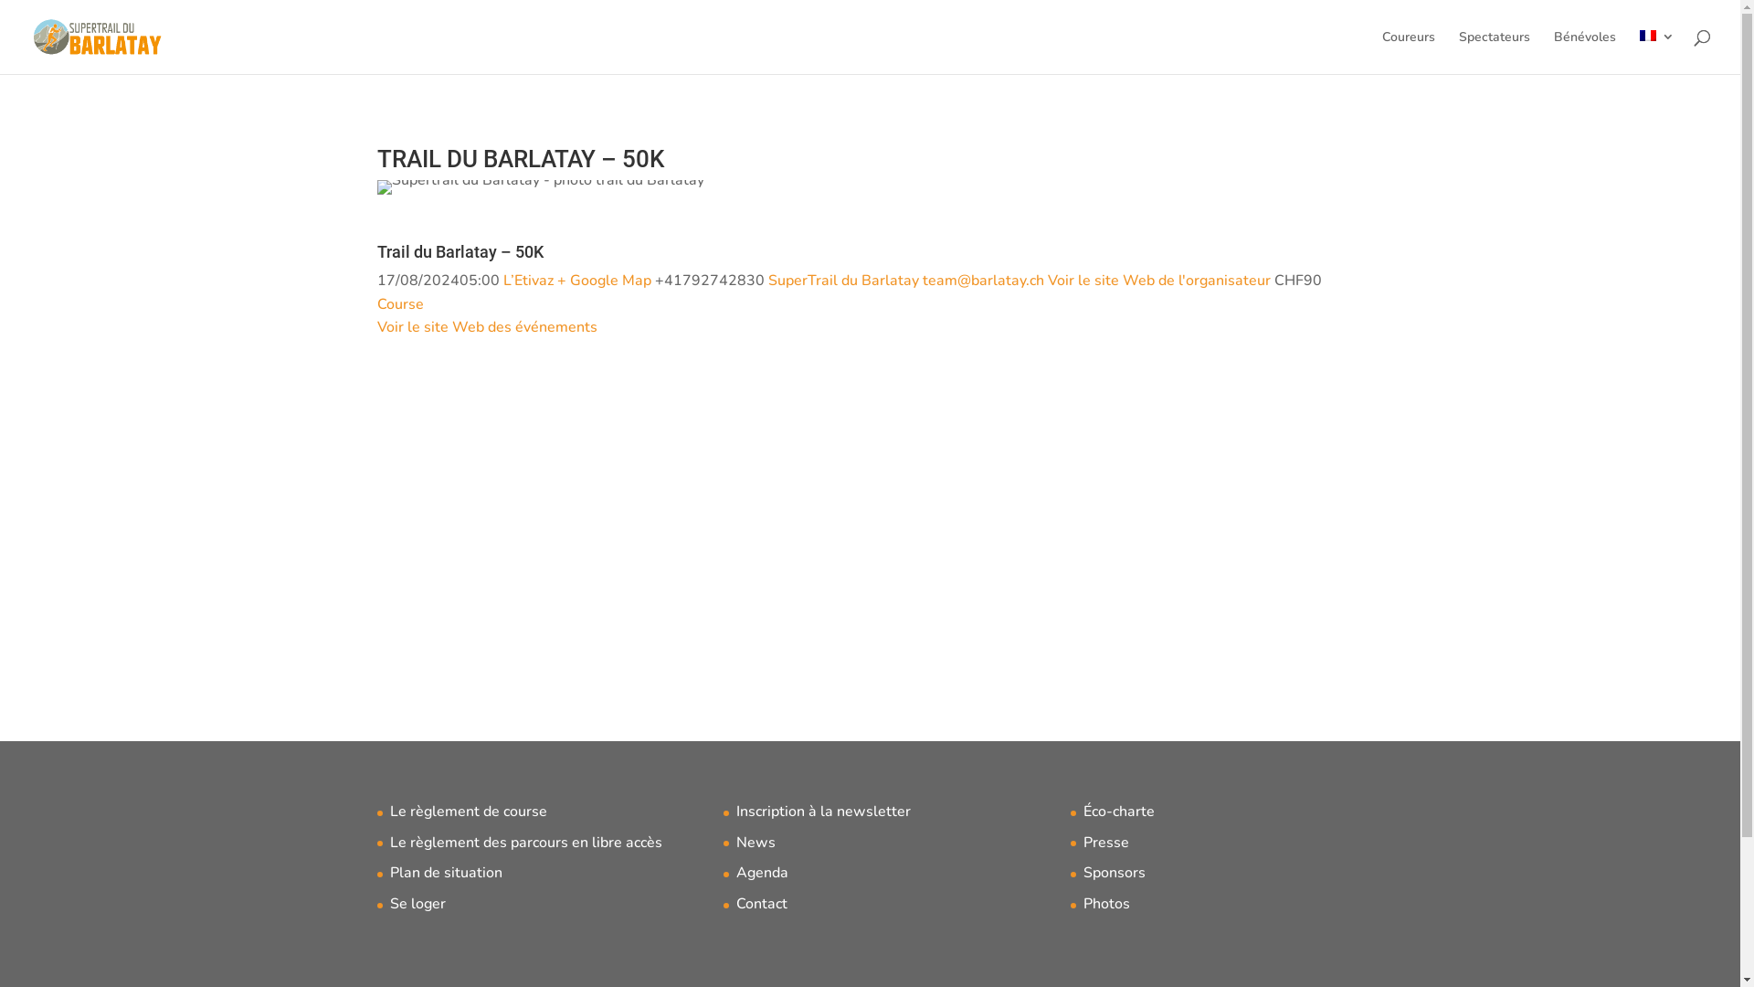 The height and width of the screenshot is (987, 1754). What do you see at coordinates (1158, 281) in the screenshot?
I see `Voir le site Web de l'organisateur` at bounding box center [1158, 281].